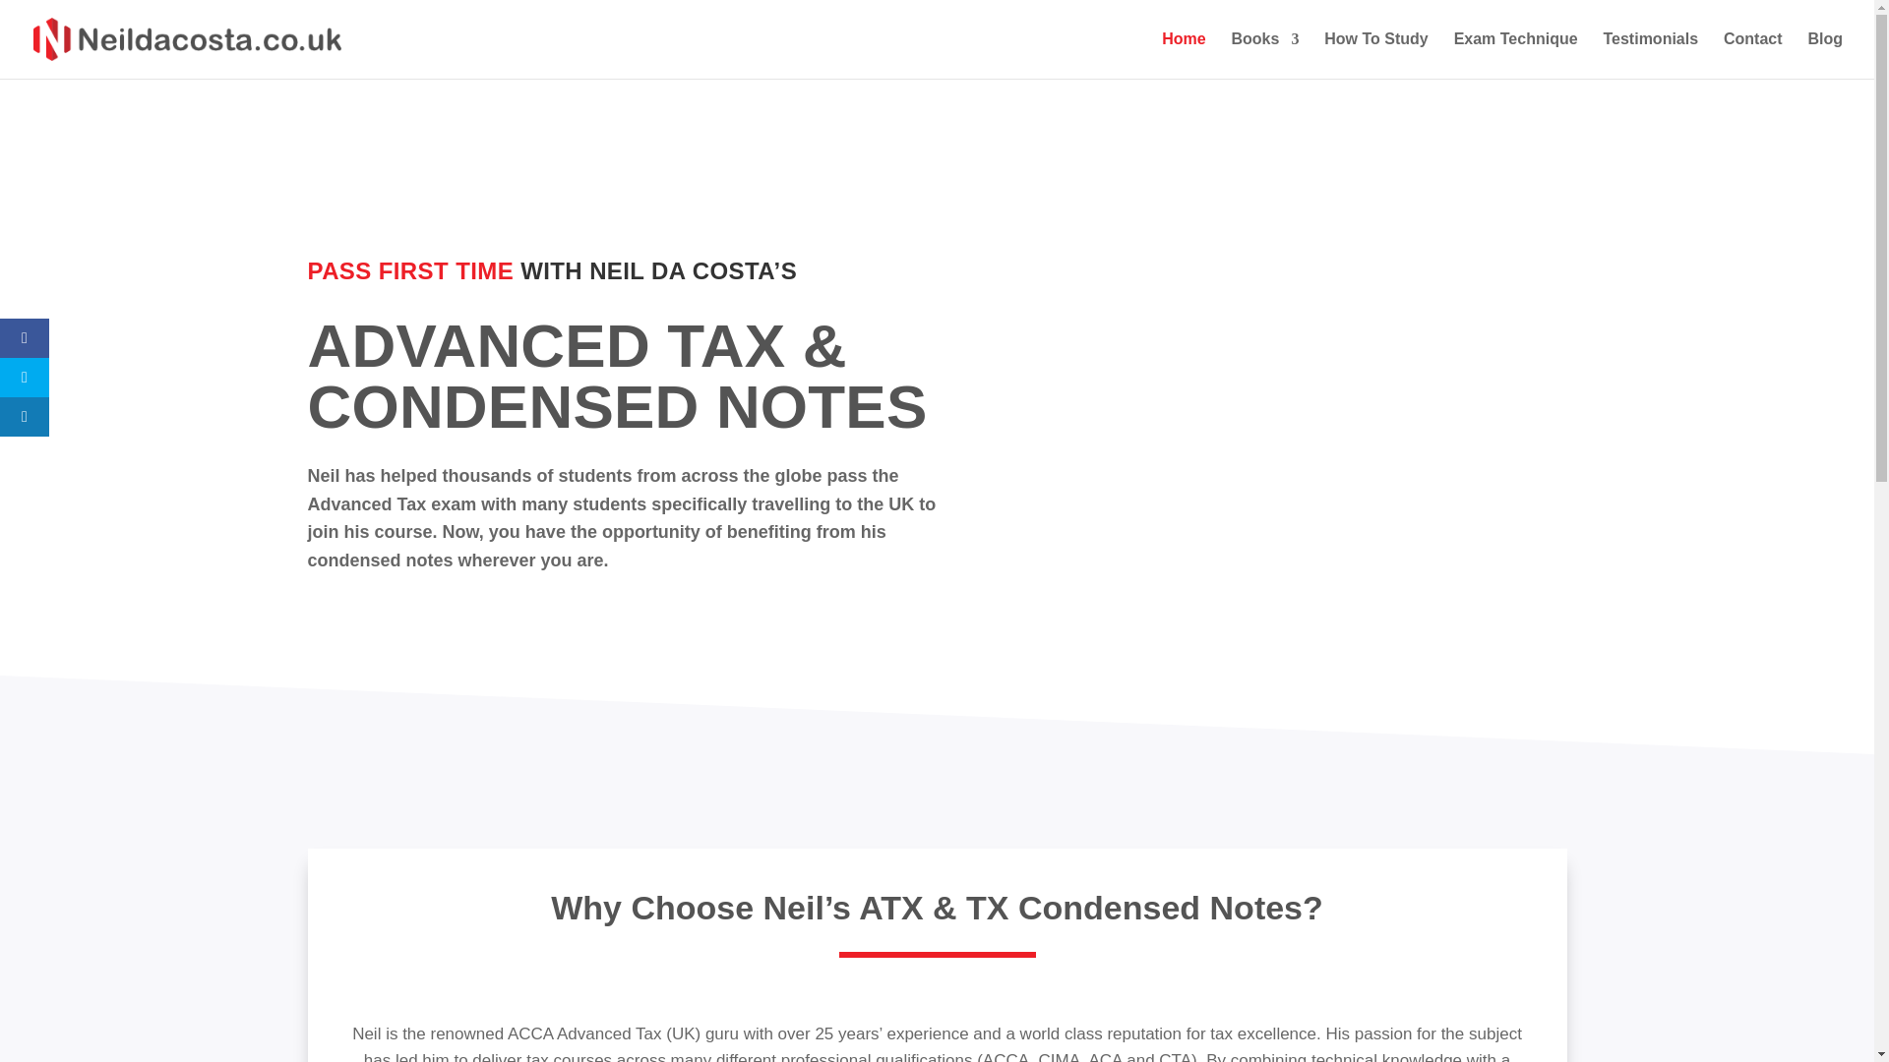  I want to click on Contact, so click(1753, 55).